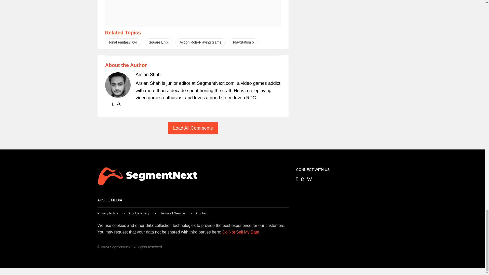 This screenshot has width=489, height=275. Describe the element at coordinates (243, 42) in the screenshot. I see `PlayStation 5` at that location.